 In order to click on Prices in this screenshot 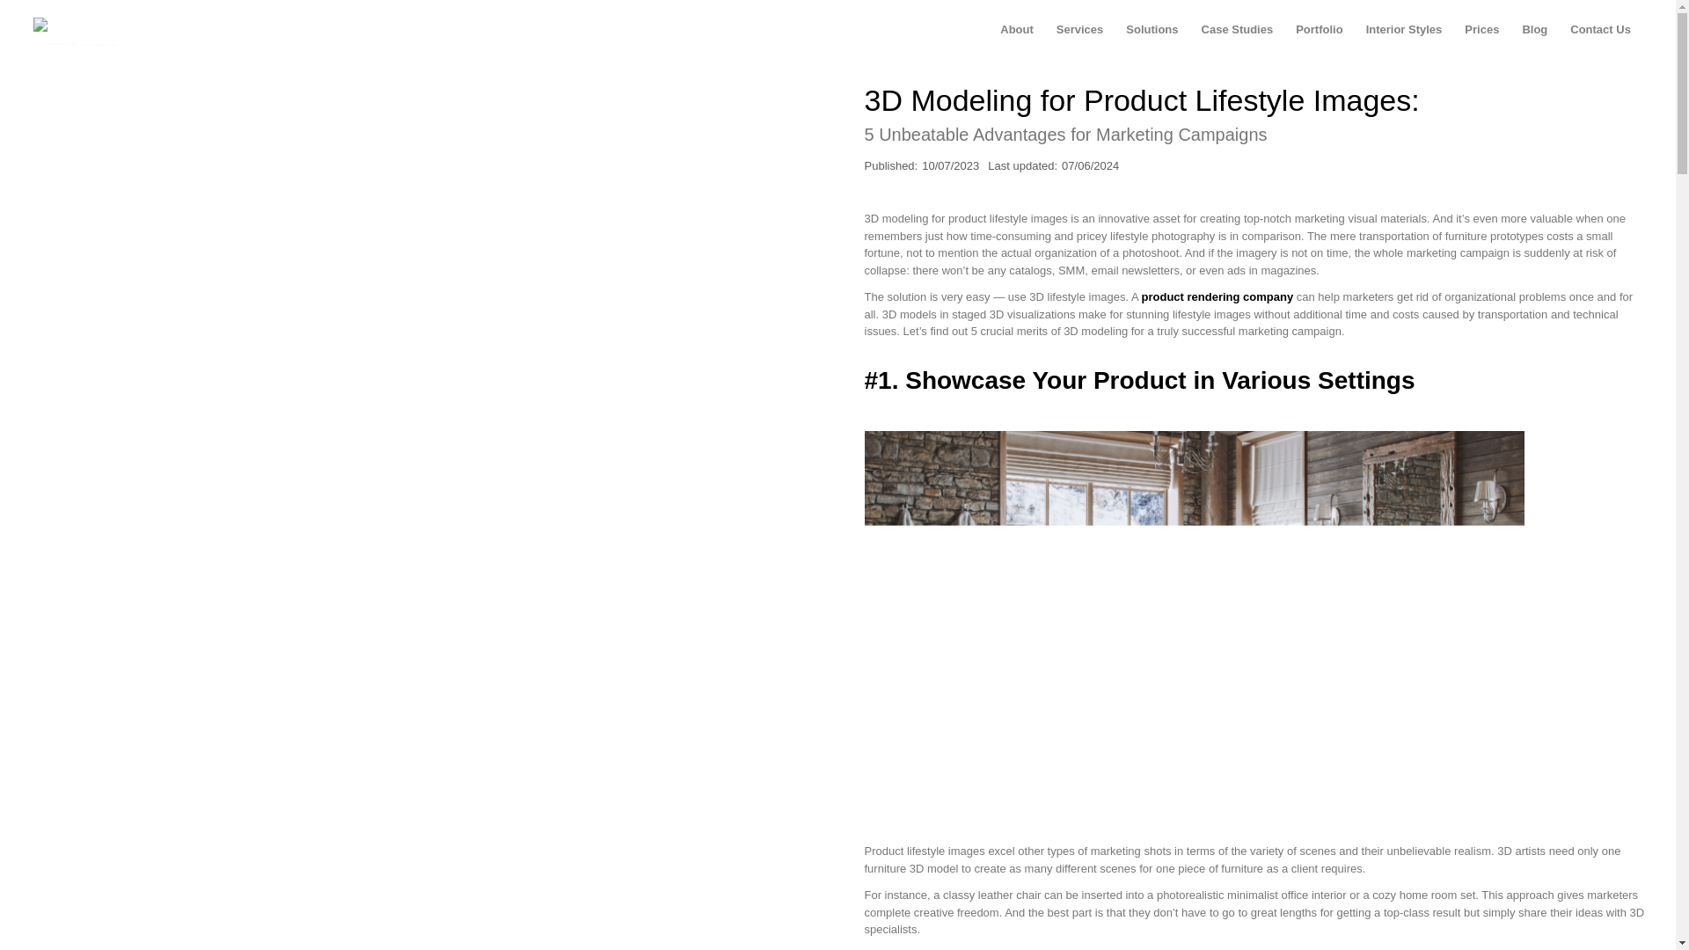, I will do `click(1481, 30)`.